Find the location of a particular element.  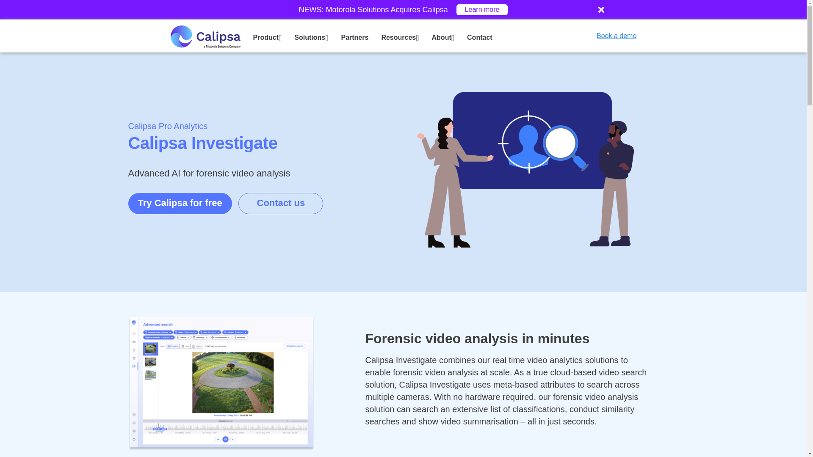

Resources is located at coordinates (400, 37).